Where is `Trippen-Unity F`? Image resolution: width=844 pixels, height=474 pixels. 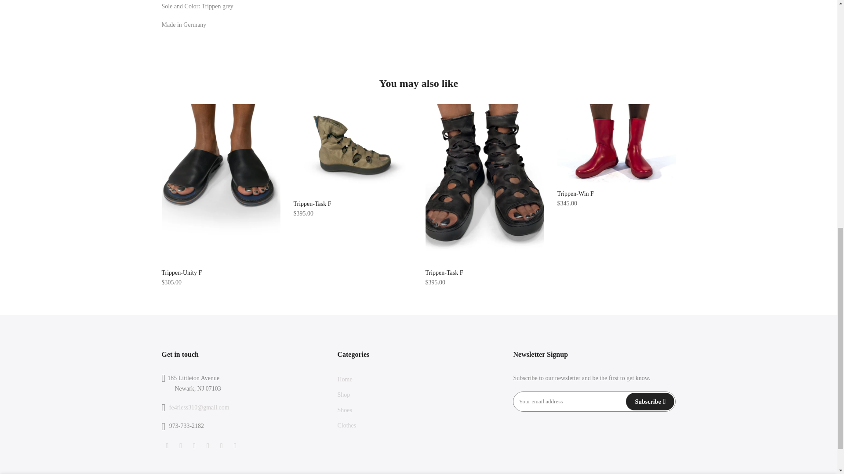 Trippen-Unity F is located at coordinates (182, 273).